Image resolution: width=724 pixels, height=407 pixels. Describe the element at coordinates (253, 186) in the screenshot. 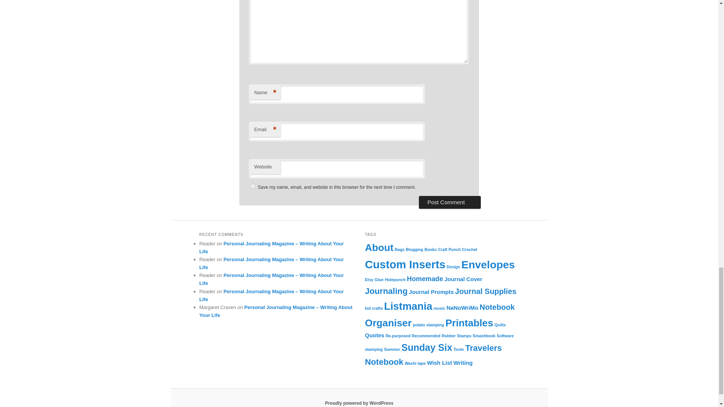

I see `yes` at that location.